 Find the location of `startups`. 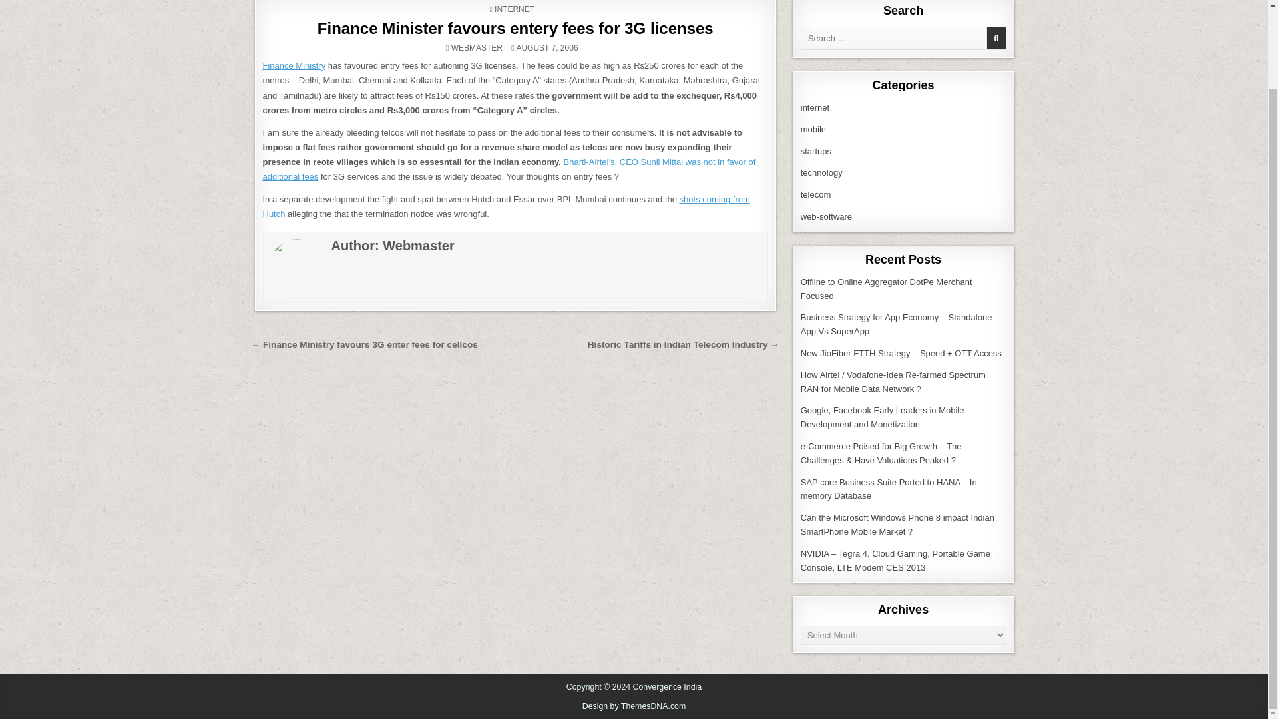

startups is located at coordinates (816, 152).